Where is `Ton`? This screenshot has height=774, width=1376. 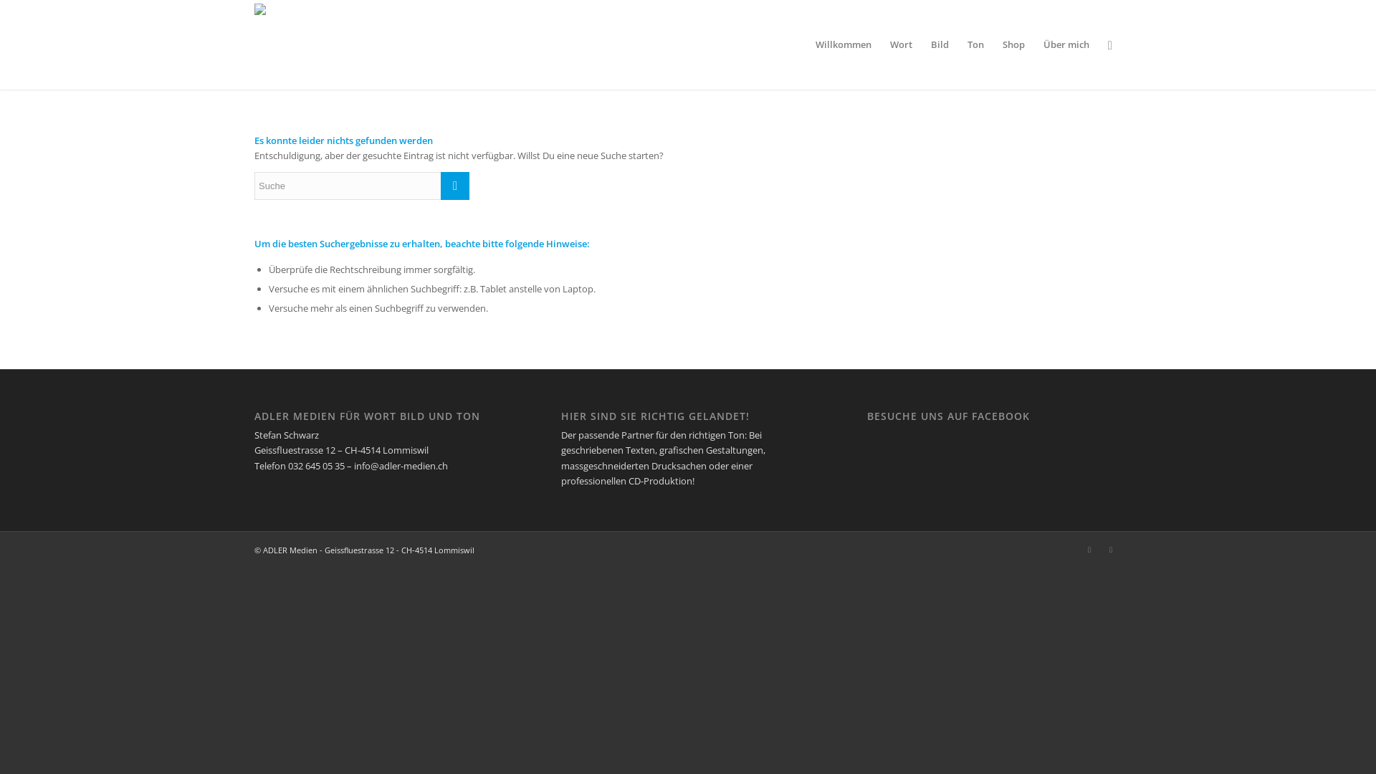 Ton is located at coordinates (976, 44).